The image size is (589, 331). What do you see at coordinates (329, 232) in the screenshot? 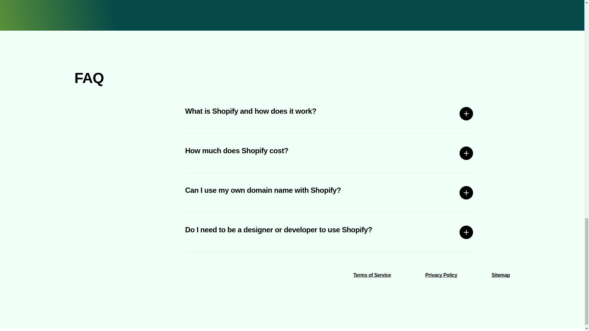
I see `Do I need to be a designer or developer to use Shopify?` at bounding box center [329, 232].